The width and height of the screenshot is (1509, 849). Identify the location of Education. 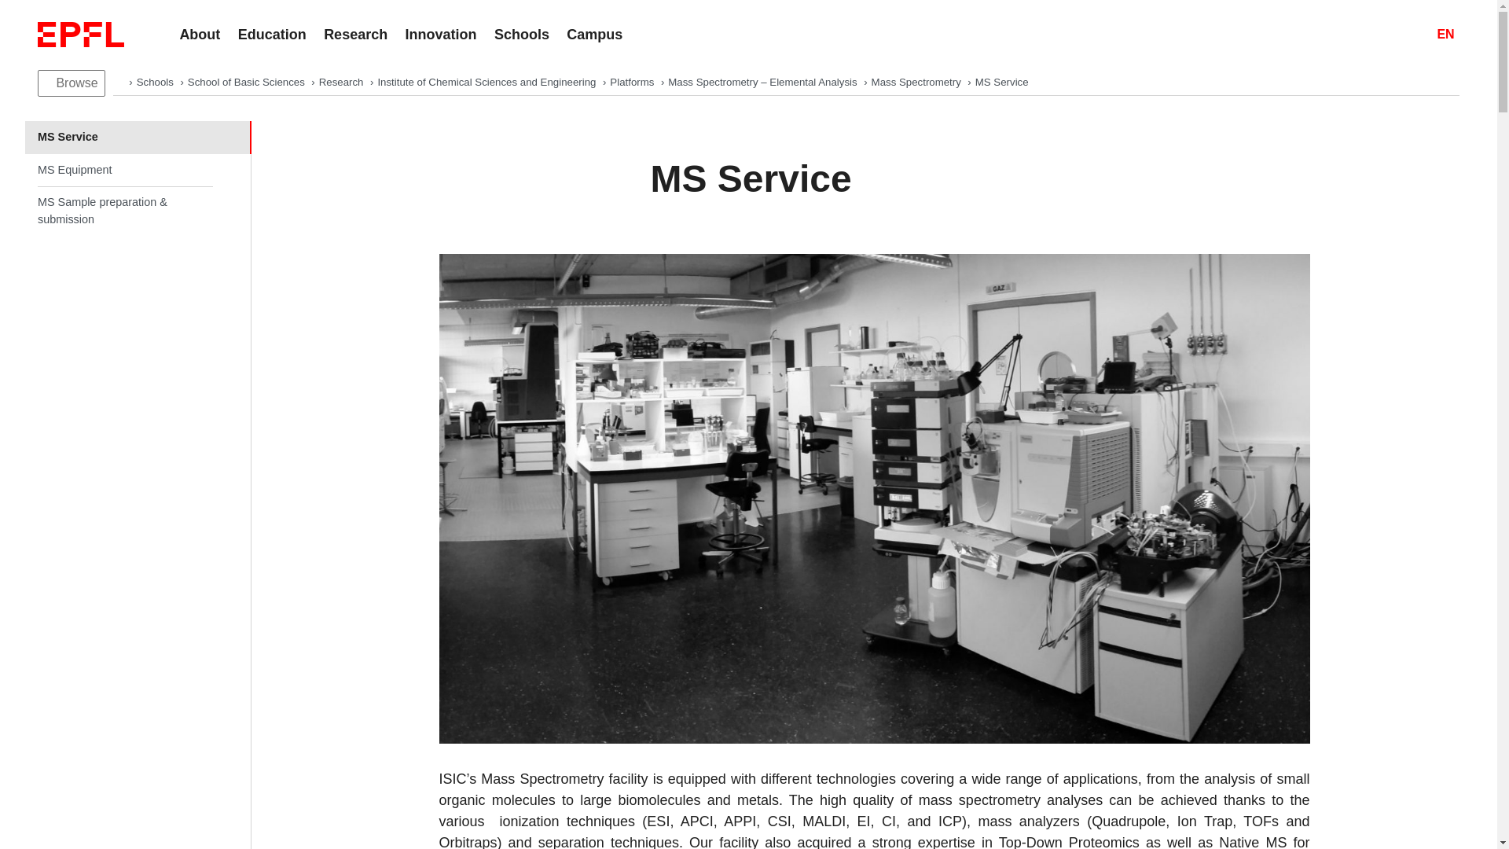
(272, 35).